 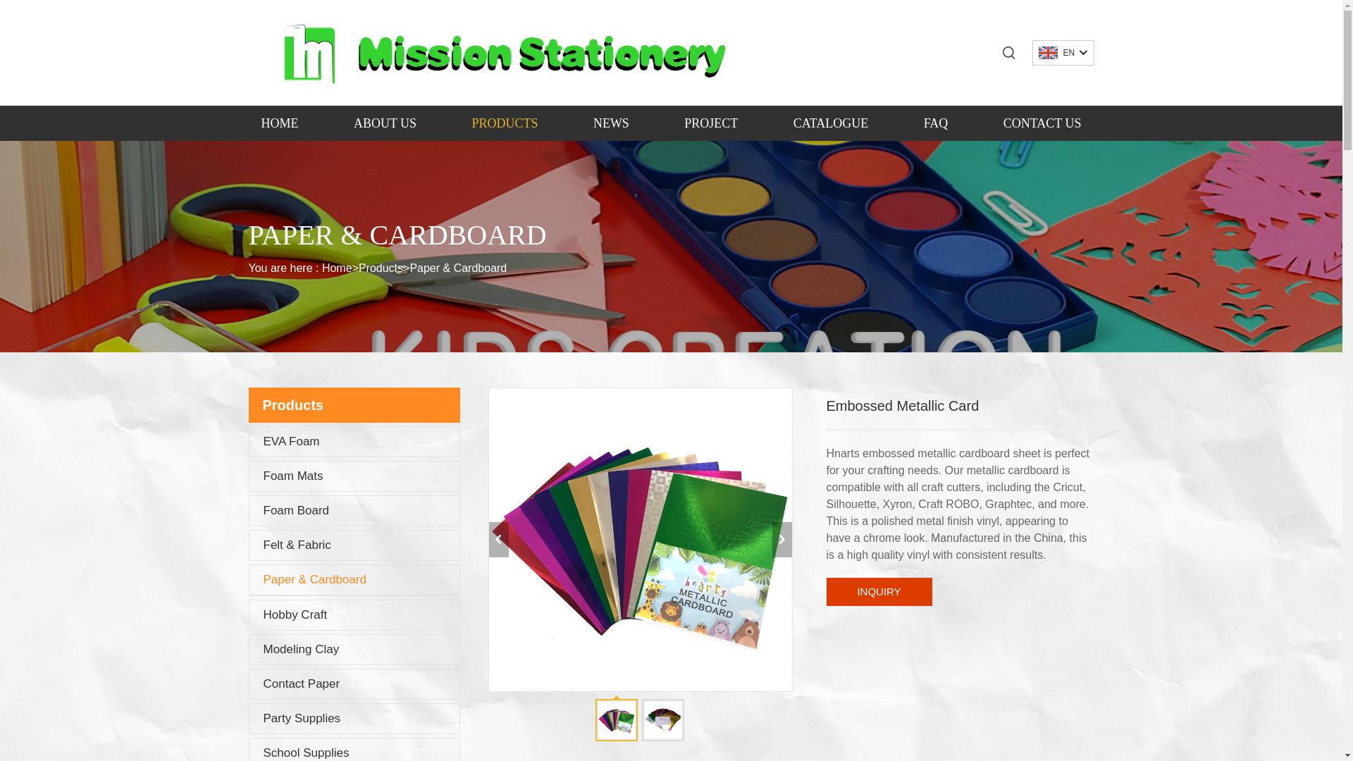 What do you see at coordinates (279, 123) in the screenshot?
I see `HOME` at bounding box center [279, 123].